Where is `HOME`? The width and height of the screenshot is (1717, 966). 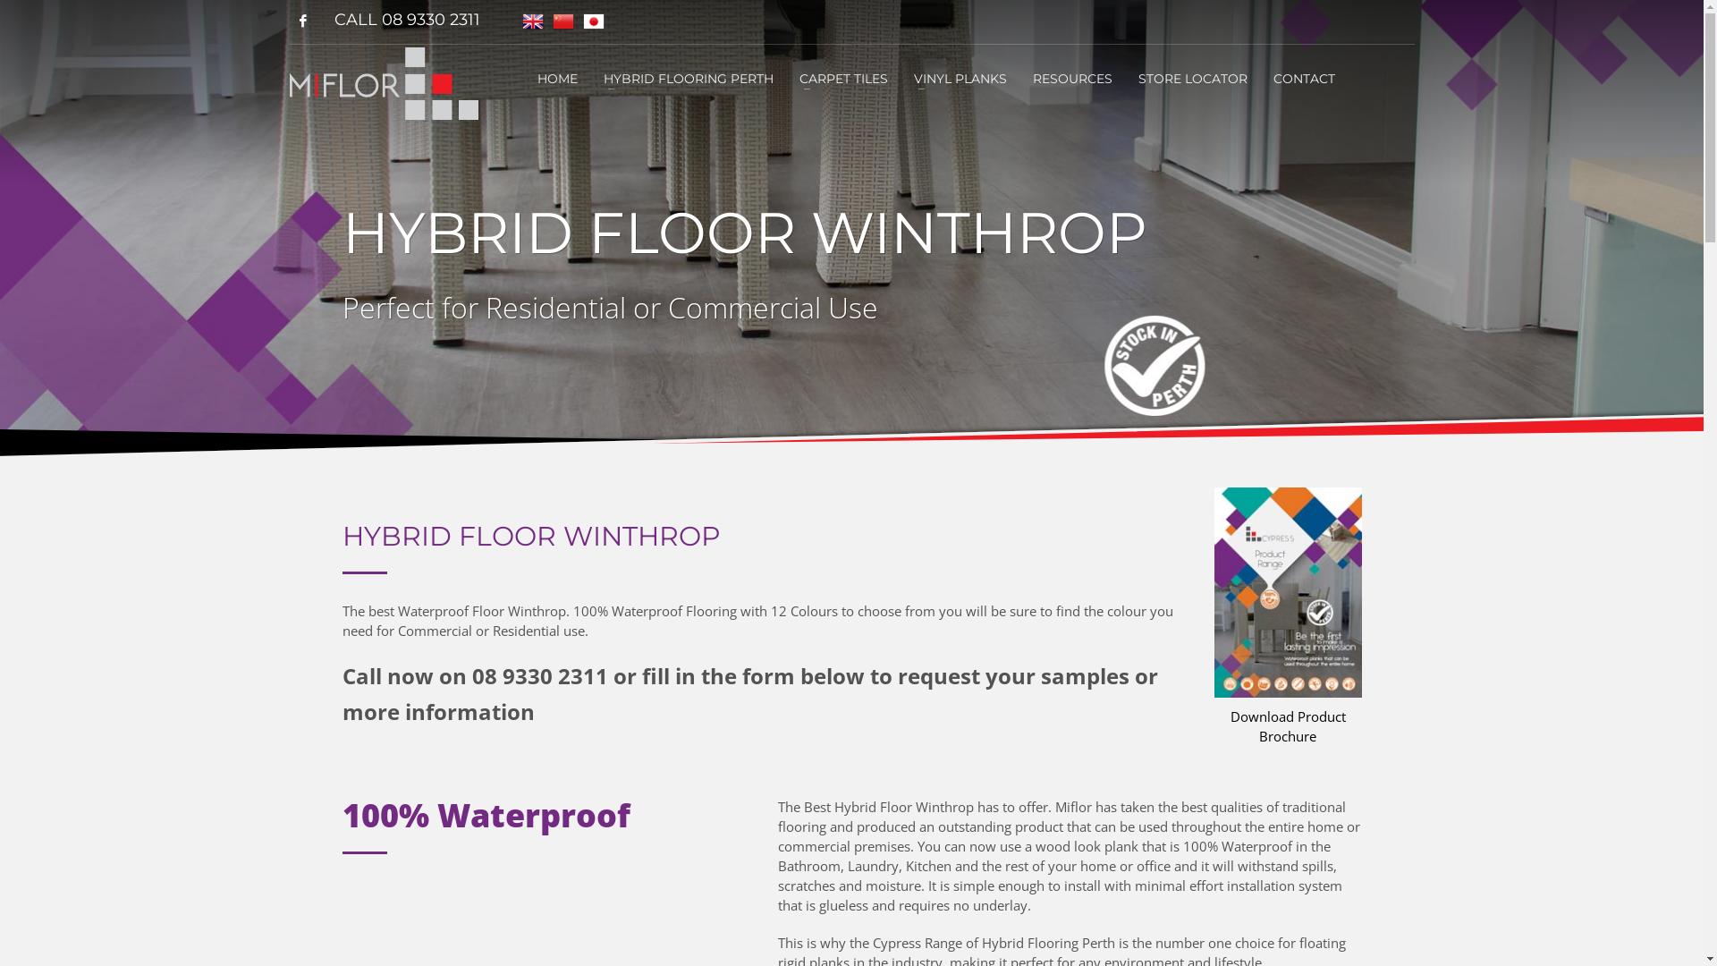 HOME is located at coordinates (558, 78).